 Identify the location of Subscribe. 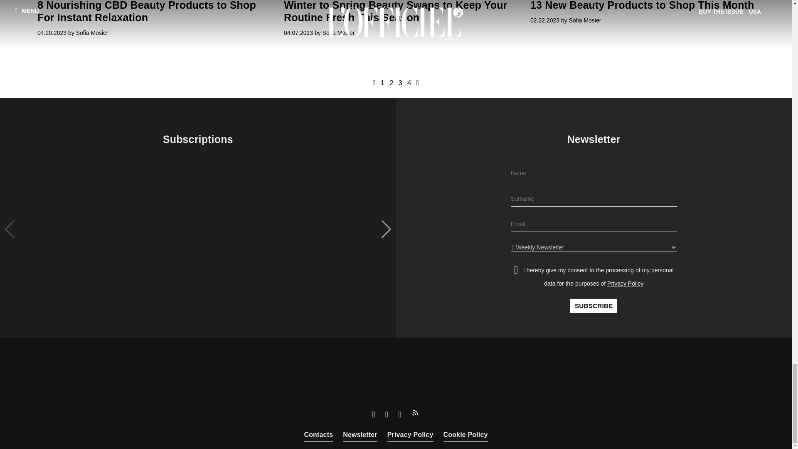
(594, 306).